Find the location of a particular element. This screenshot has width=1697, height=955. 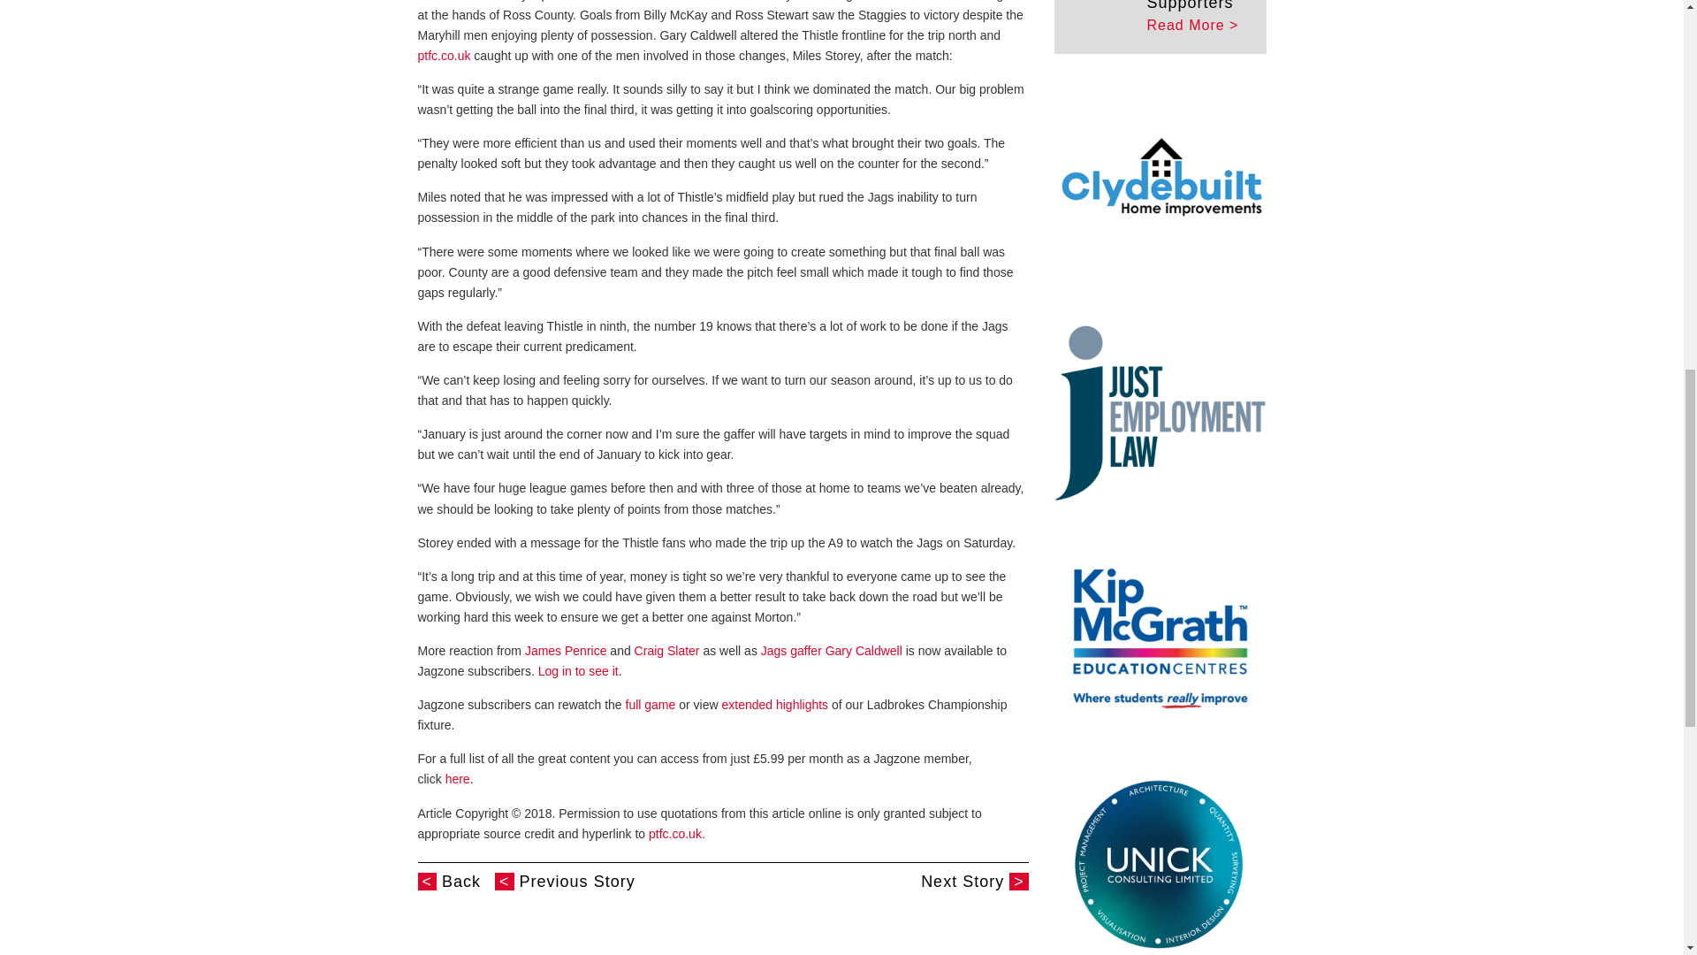

extended highlights is located at coordinates (774, 704).